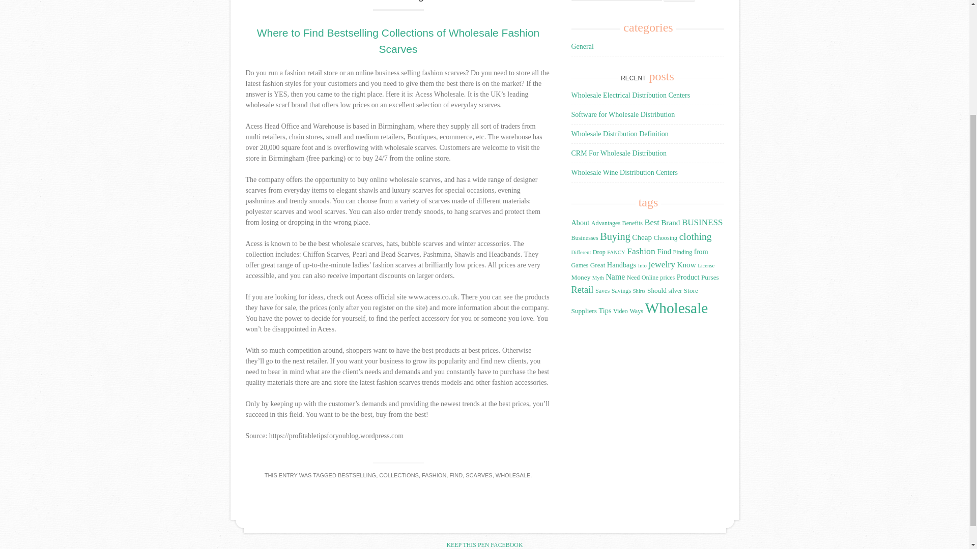  I want to click on About, so click(580, 223).